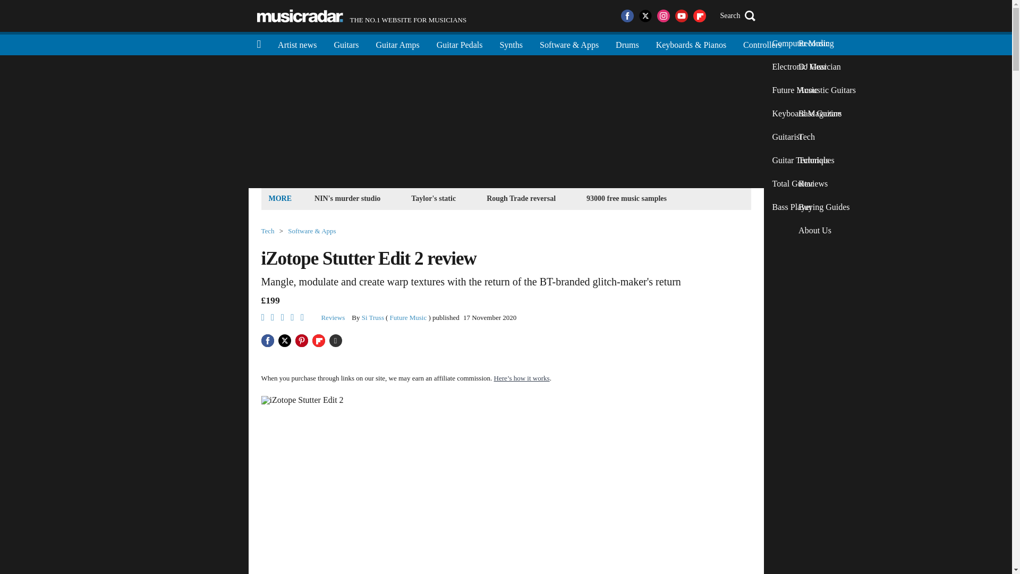 The height and width of the screenshot is (574, 1020). Describe the element at coordinates (806, 184) in the screenshot. I see `Total Guitar` at that location.